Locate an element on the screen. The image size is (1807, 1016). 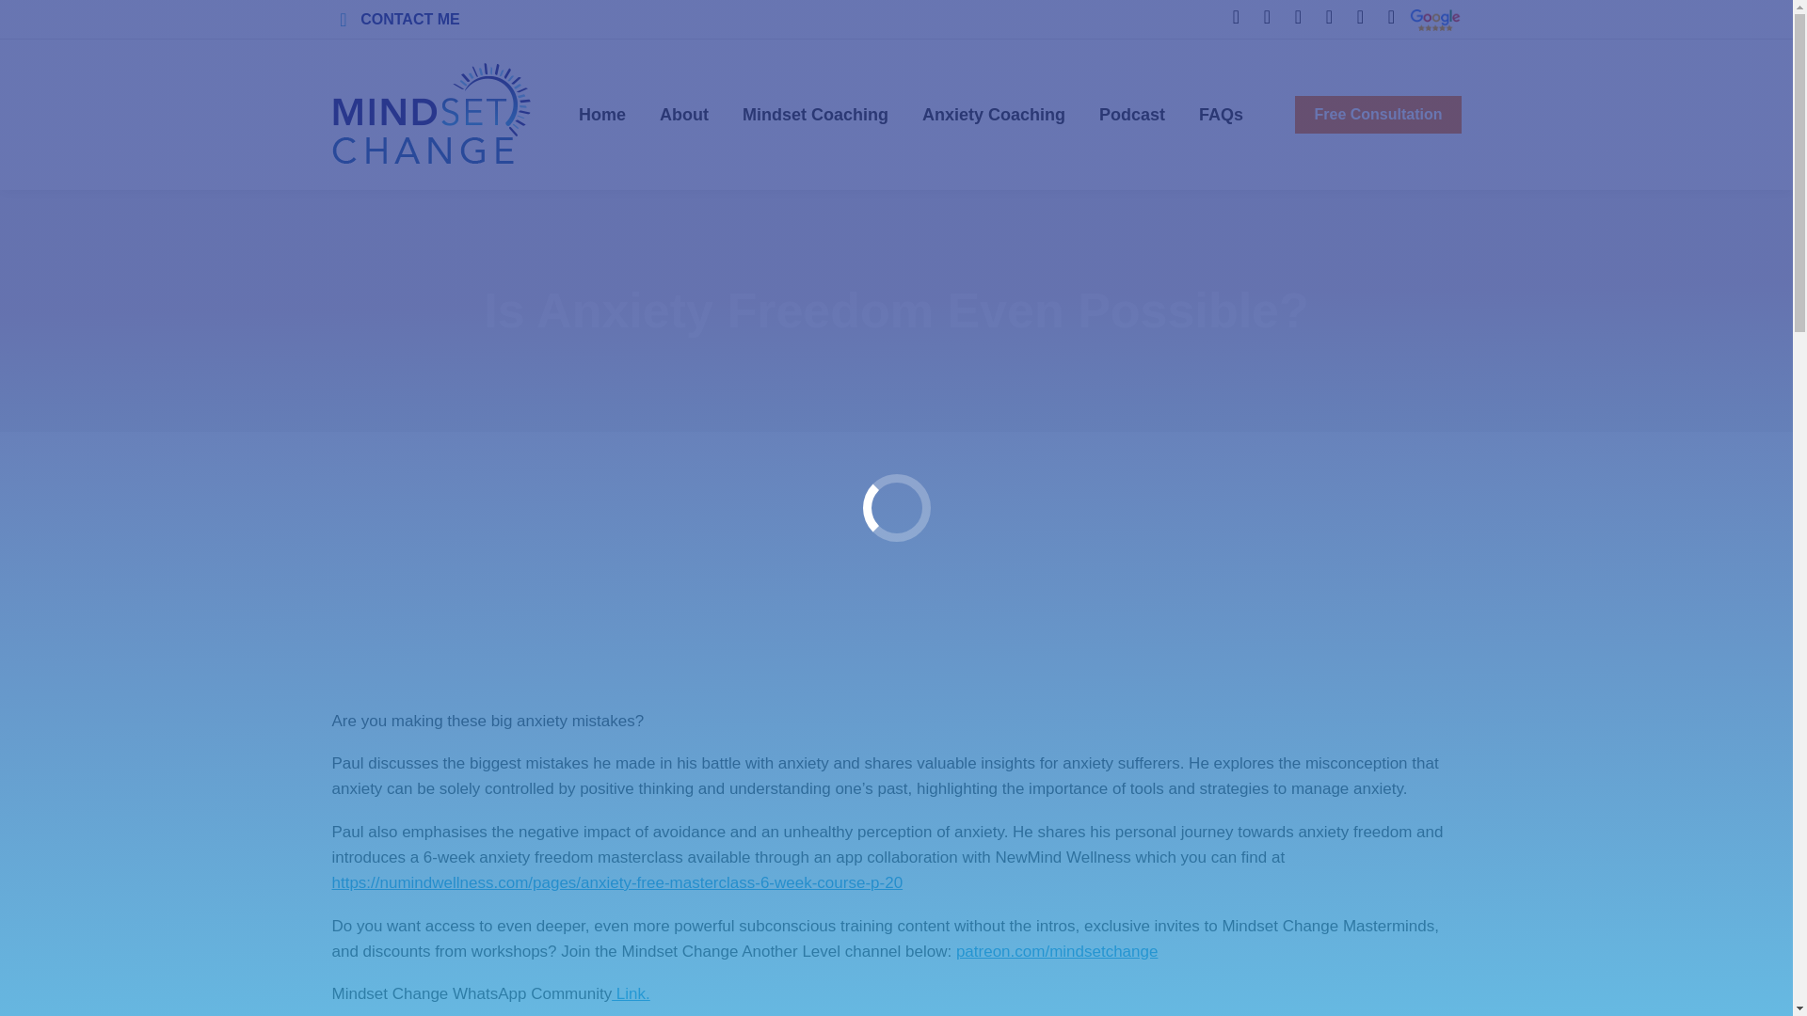
facebook is located at coordinates (1237, 17).